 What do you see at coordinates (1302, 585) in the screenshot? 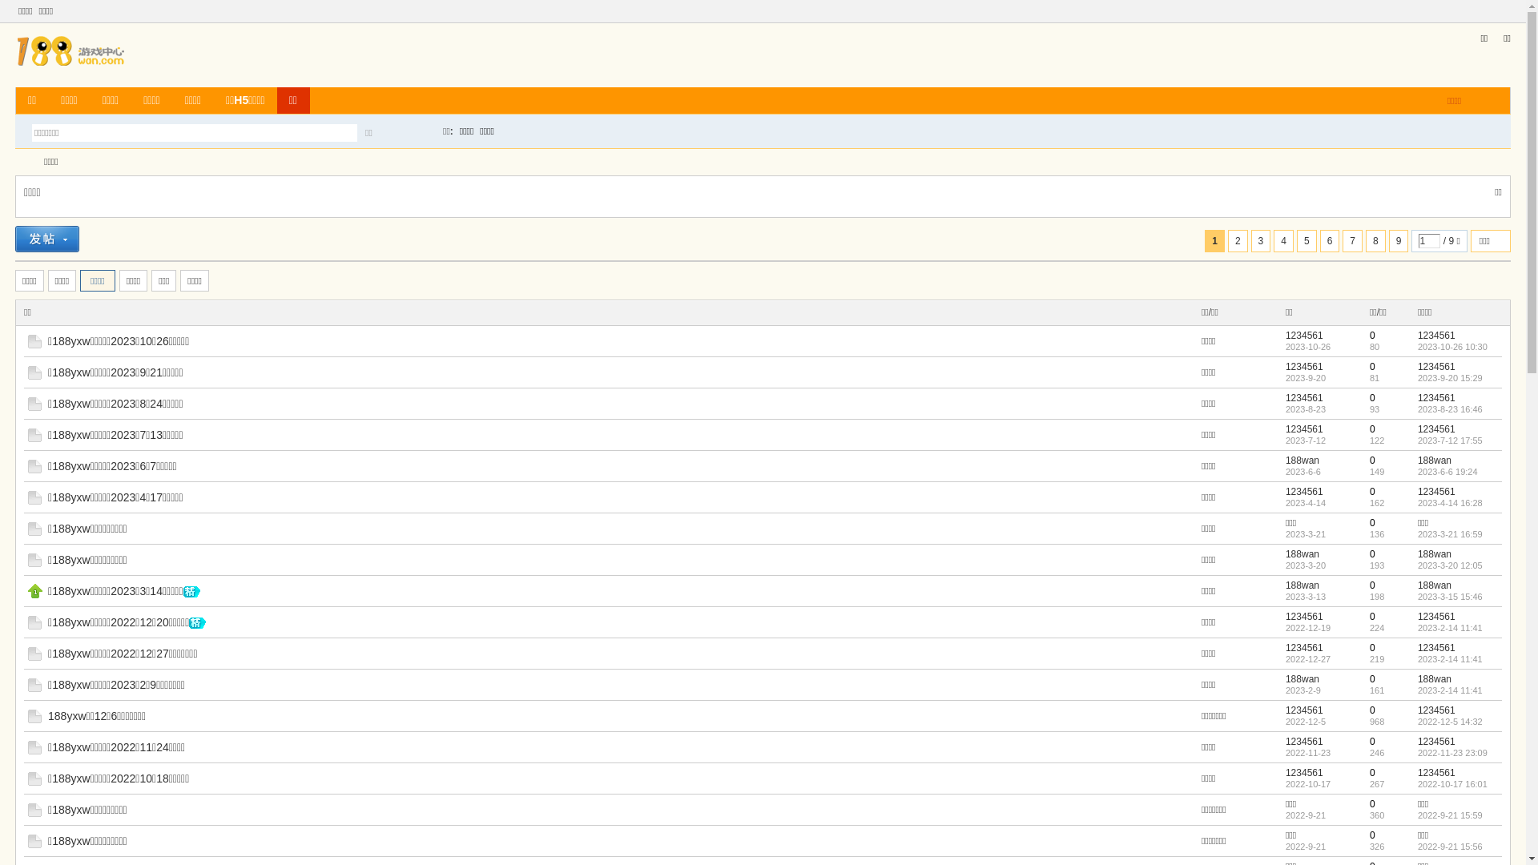
I see `188wan` at bounding box center [1302, 585].